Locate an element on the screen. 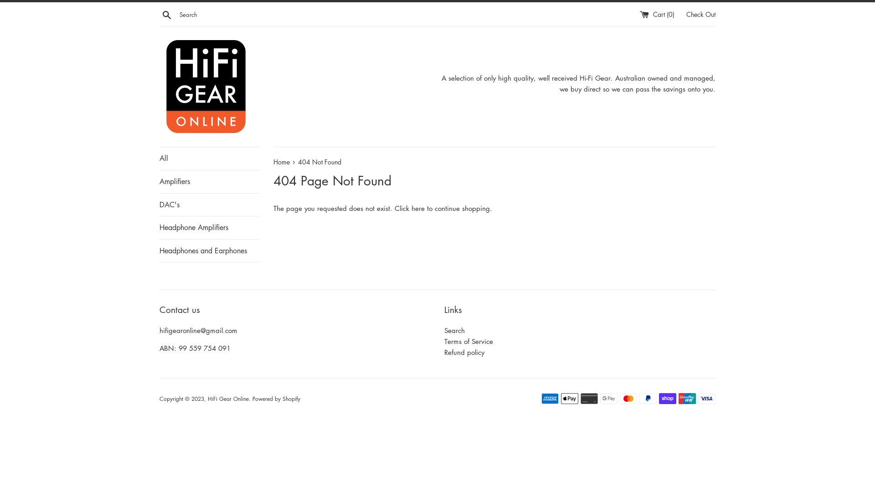  Amplifiers is located at coordinates (210, 181).